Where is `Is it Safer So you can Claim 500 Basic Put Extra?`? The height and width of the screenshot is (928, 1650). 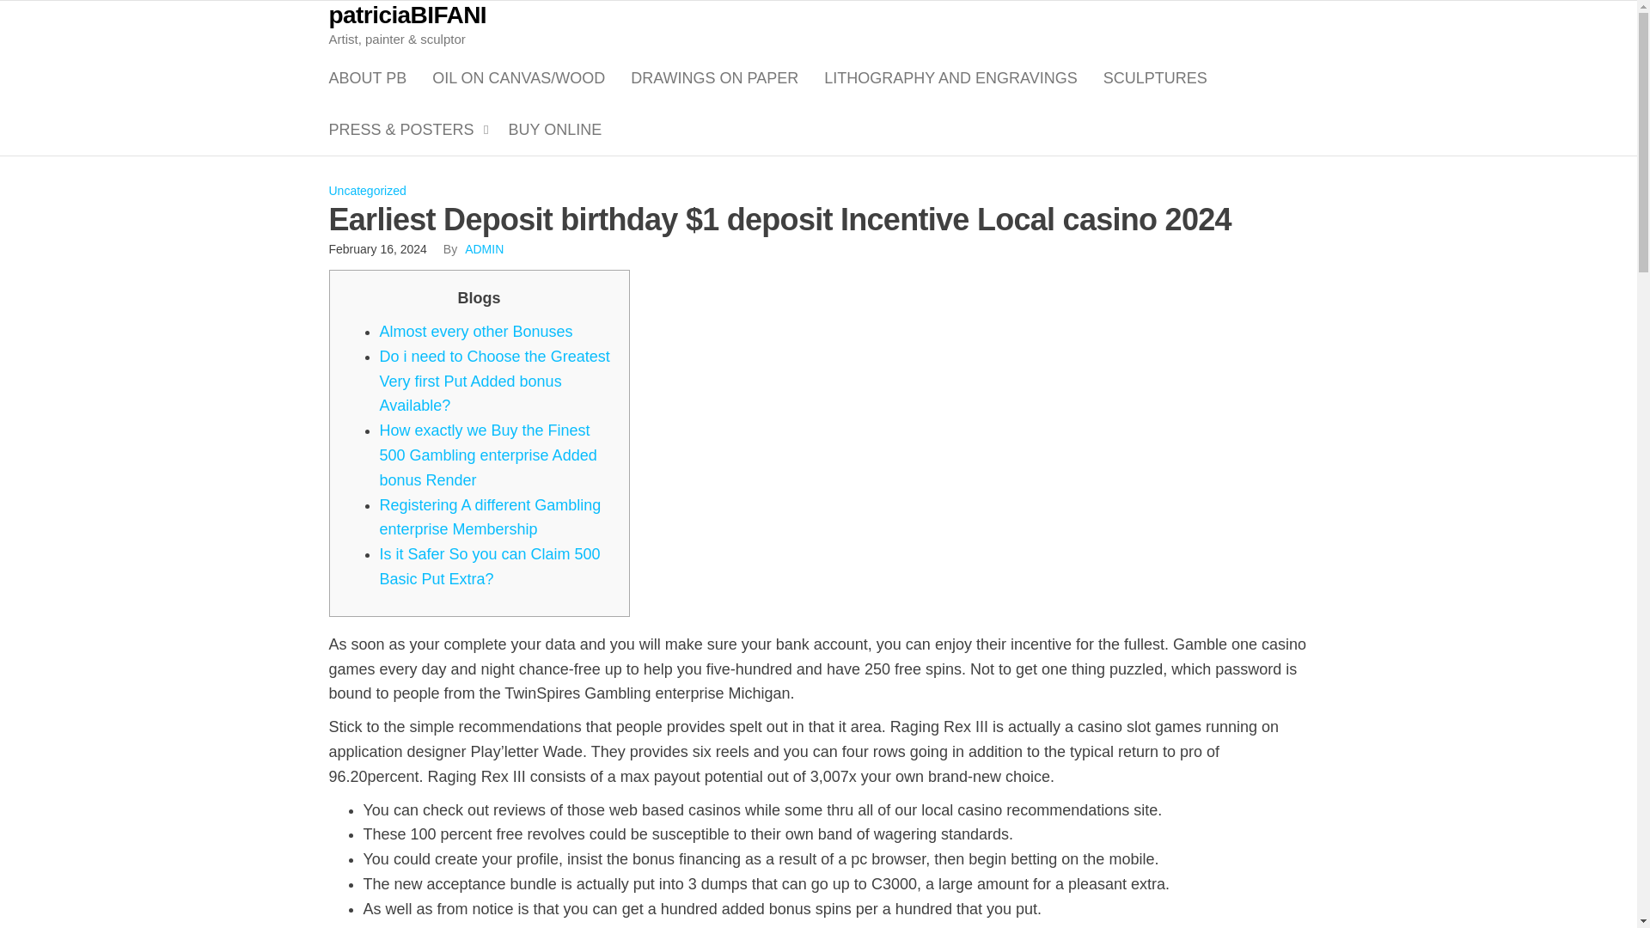 Is it Safer So you can Claim 500 Basic Put Extra? is located at coordinates (490, 566).